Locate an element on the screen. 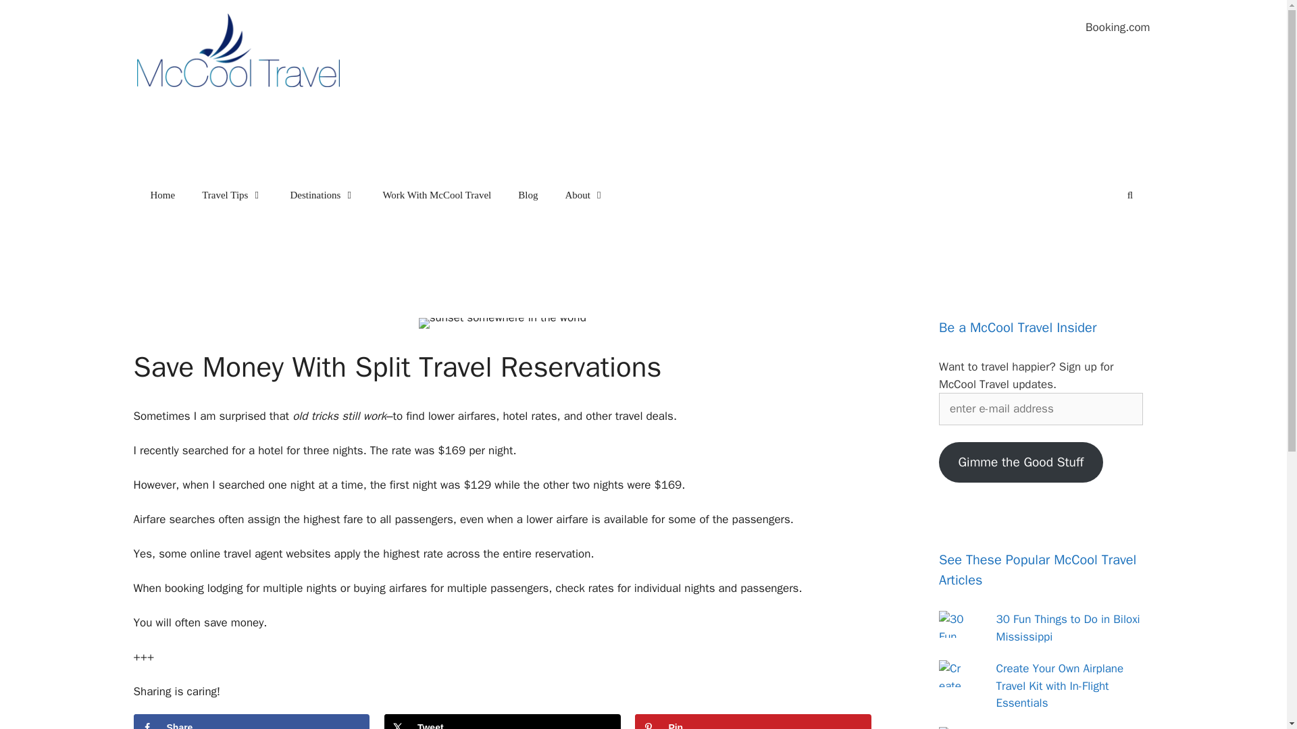 Image resolution: width=1297 pixels, height=729 pixels. 30 Fun Things to Do in Biloxi Mississippi is located at coordinates (1067, 628).